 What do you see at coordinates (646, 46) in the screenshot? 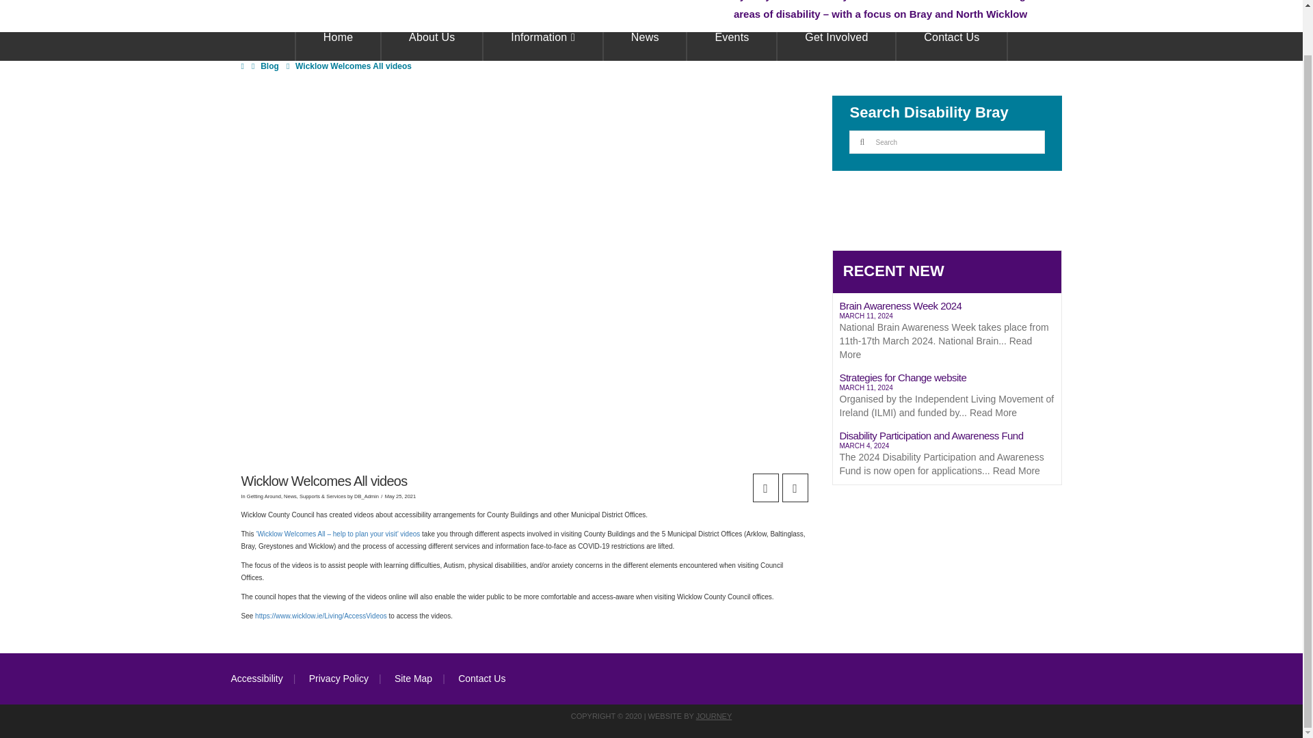
I see `News` at bounding box center [646, 46].